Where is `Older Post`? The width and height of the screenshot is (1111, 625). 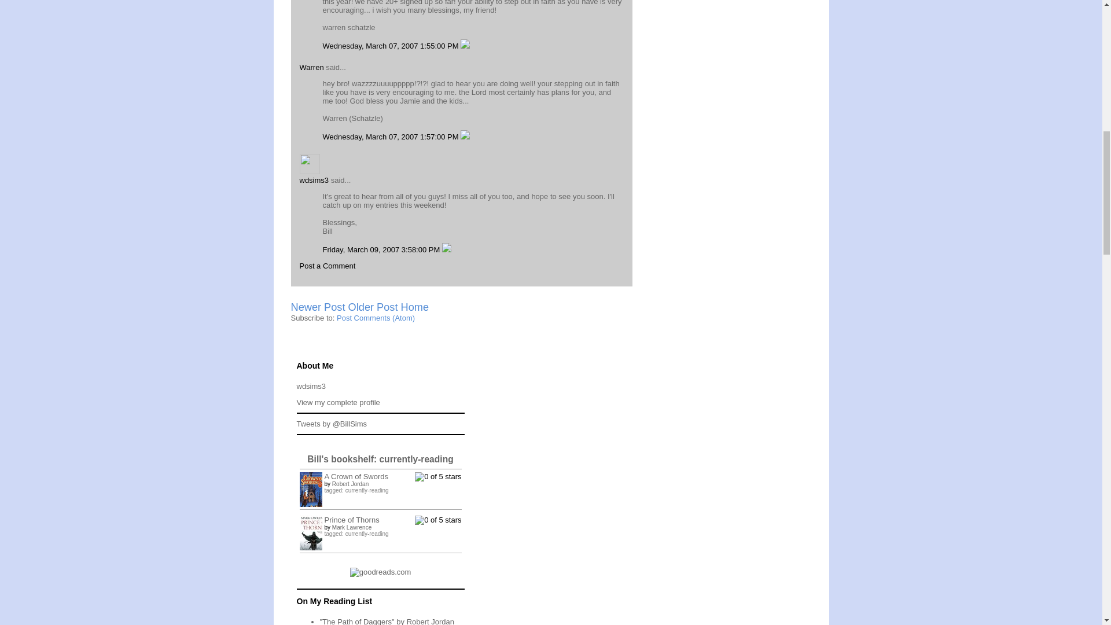
Older Post is located at coordinates (373, 307).